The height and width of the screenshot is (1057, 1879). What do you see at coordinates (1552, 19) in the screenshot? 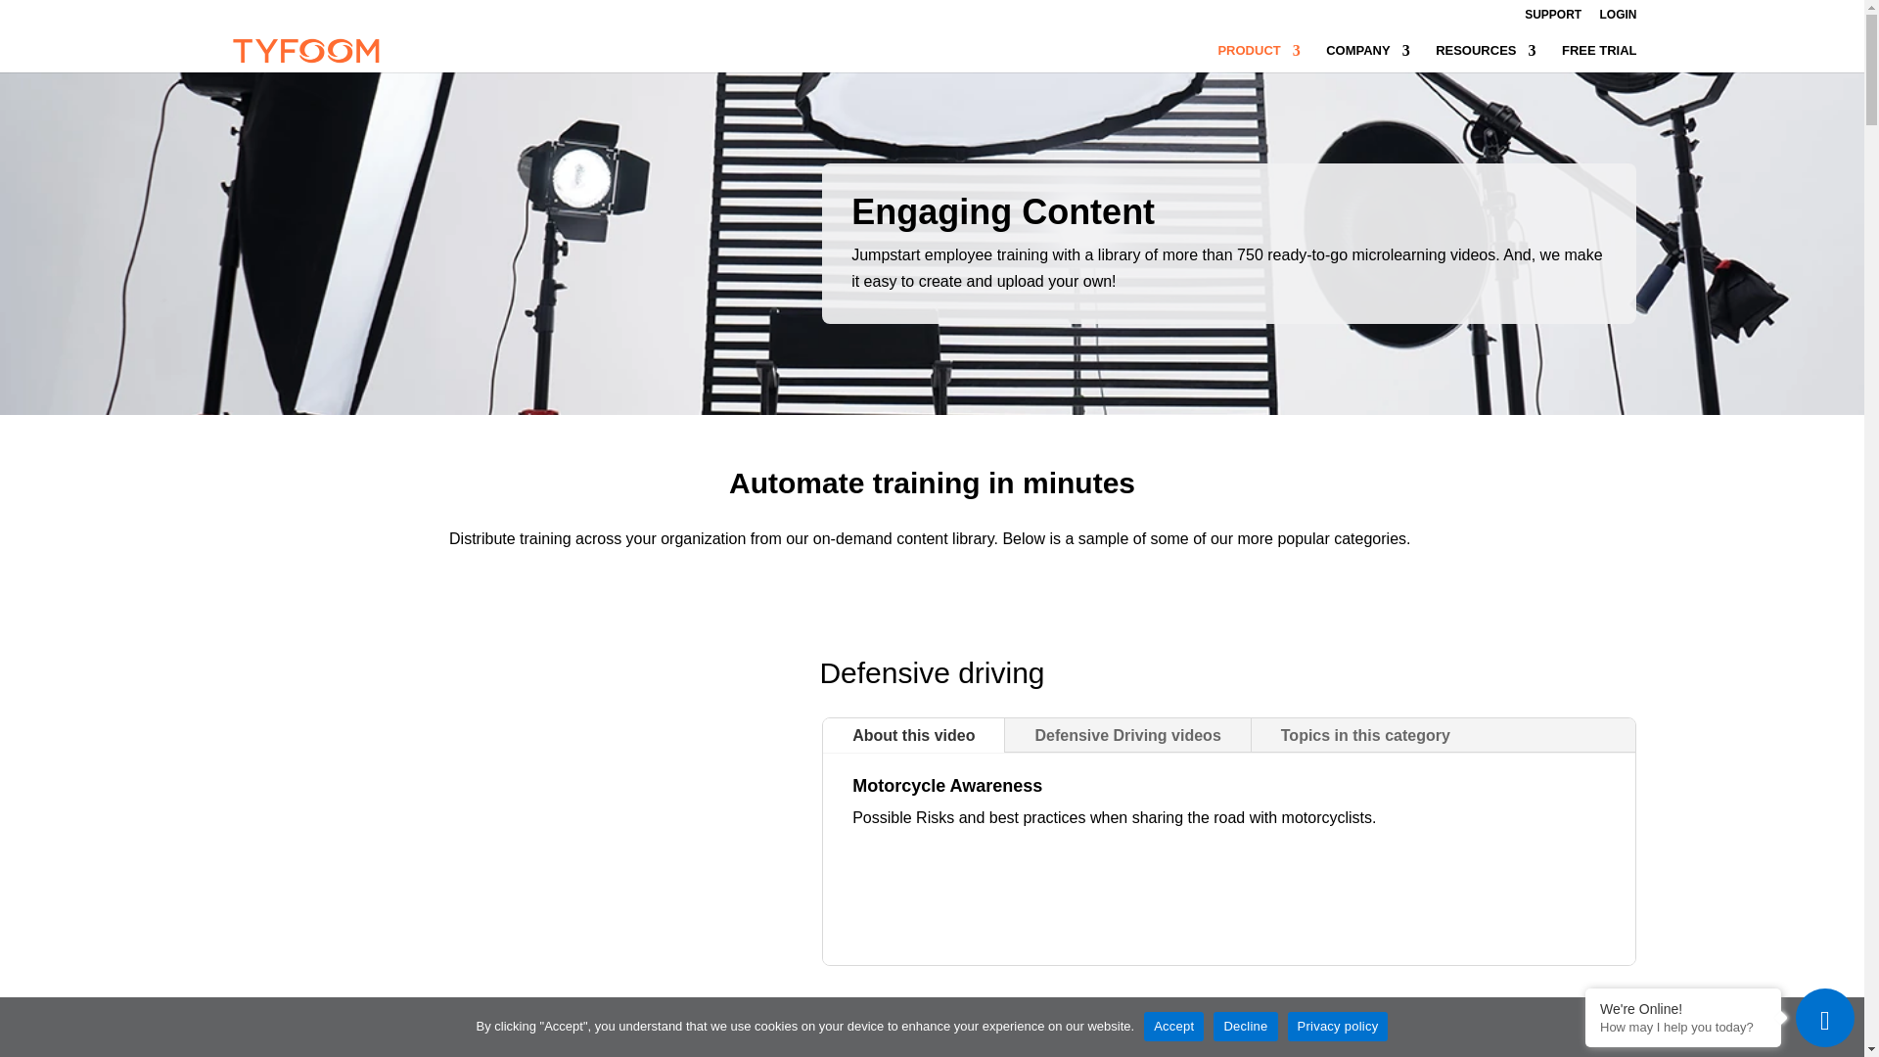
I see `SUPPORT` at bounding box center [1552, 19].